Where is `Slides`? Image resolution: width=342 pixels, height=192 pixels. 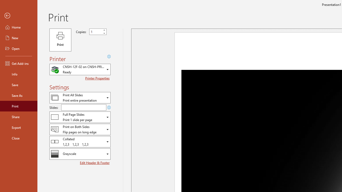 Slides is located at coordinates (84, 107).